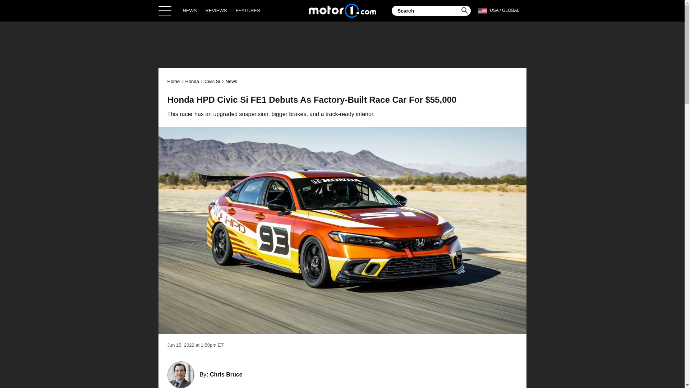  I want to click on FEATURES, so click(247, 10).